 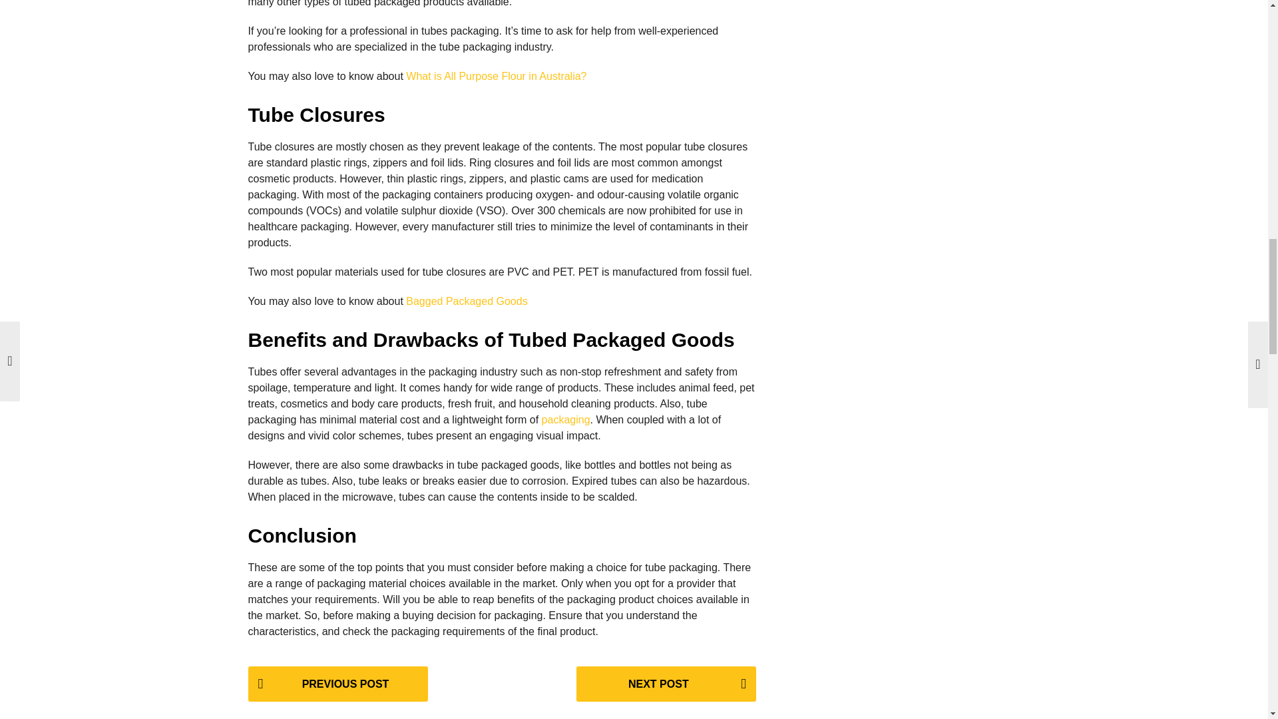 What do you see at coordinates (666, 684) in the screenshot?
I see `NEXT POST` at bounding box center [666, 684].